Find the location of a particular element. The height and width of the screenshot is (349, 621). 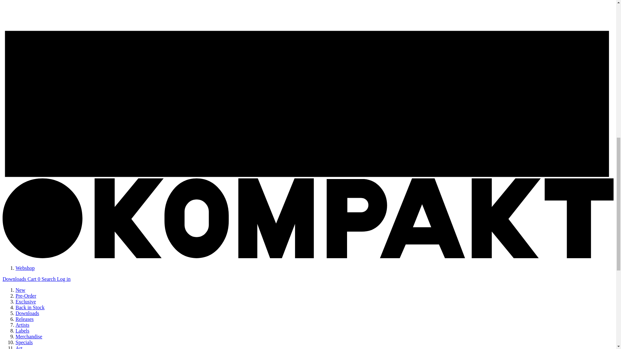

Releases is located at coordinates (25, 319).